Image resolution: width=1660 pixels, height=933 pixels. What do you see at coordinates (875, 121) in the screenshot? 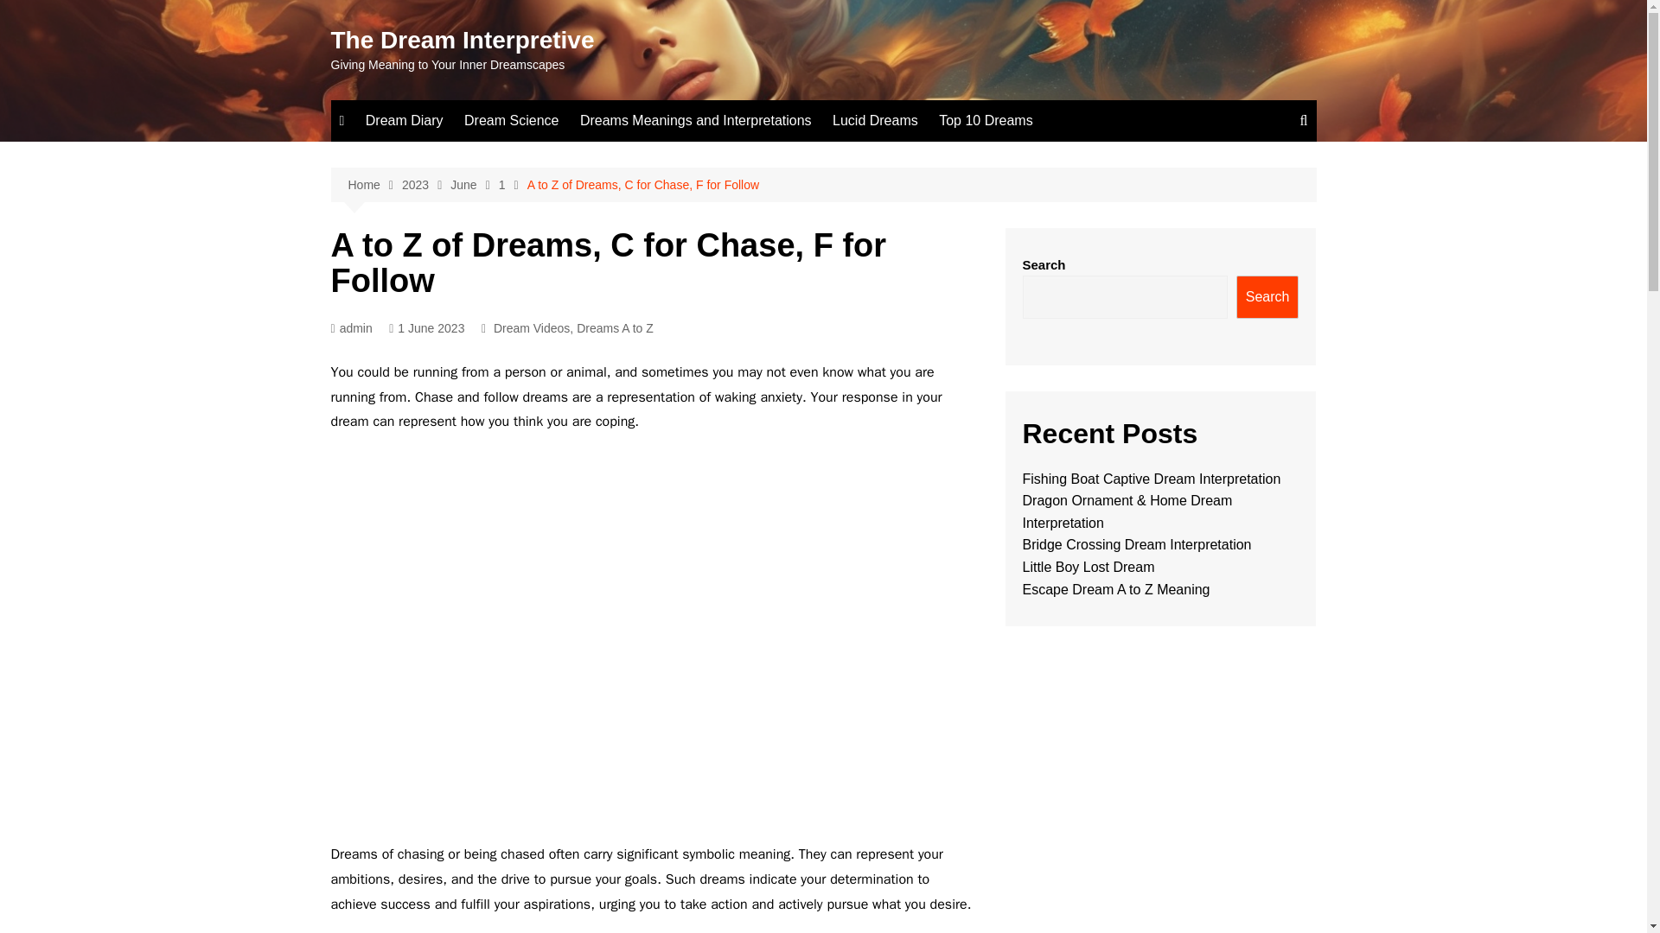
I see `Lucid Dreams` at bounding box center [875, 121].